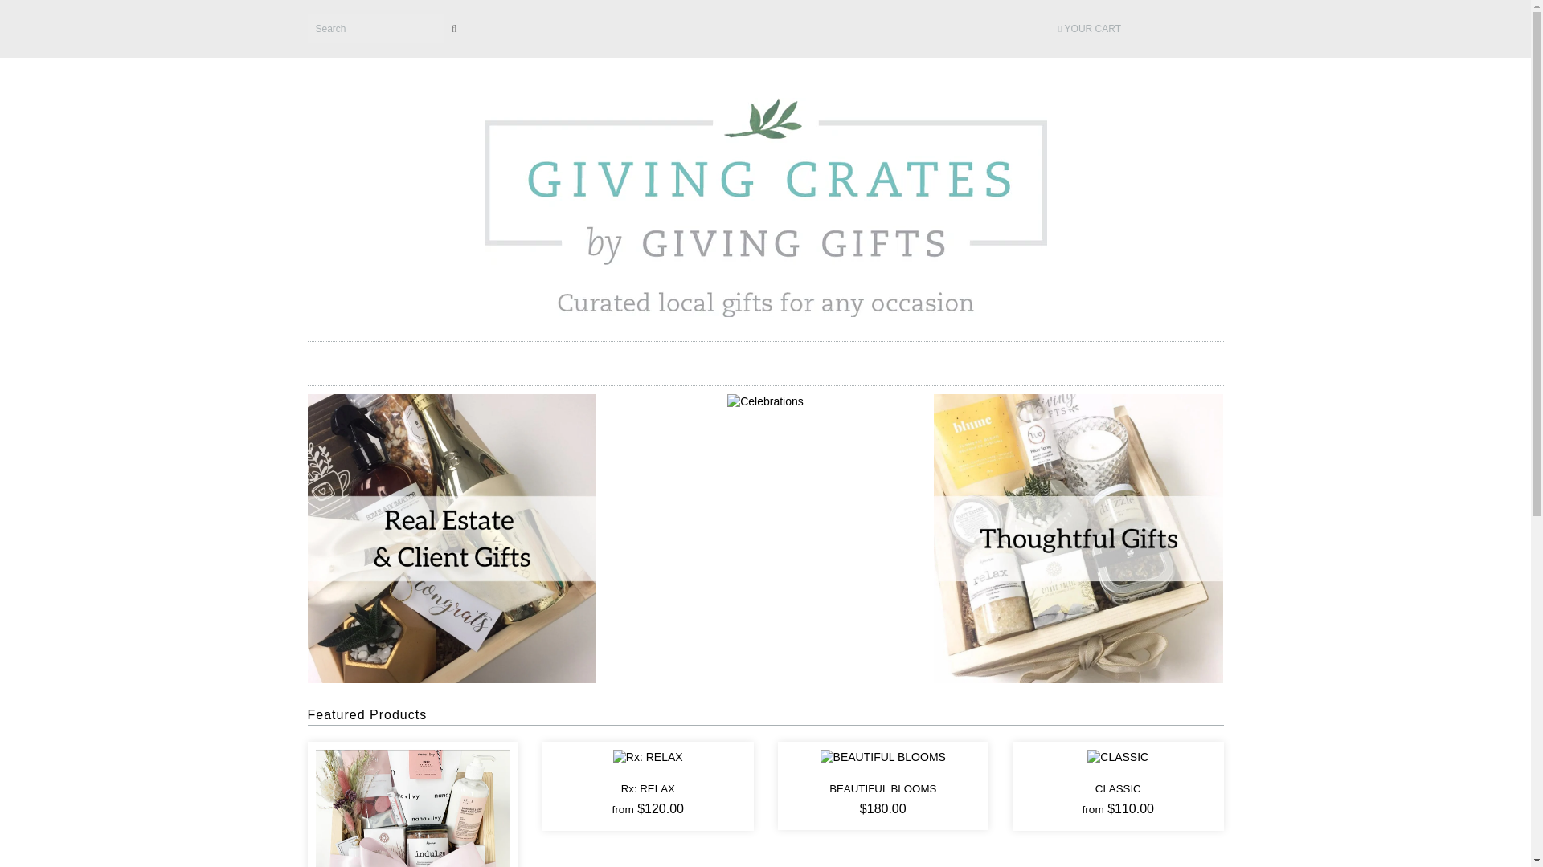  Describe the element at coordinates (1101, 29) in the screenshot. I see `YOUR CART` at that location.